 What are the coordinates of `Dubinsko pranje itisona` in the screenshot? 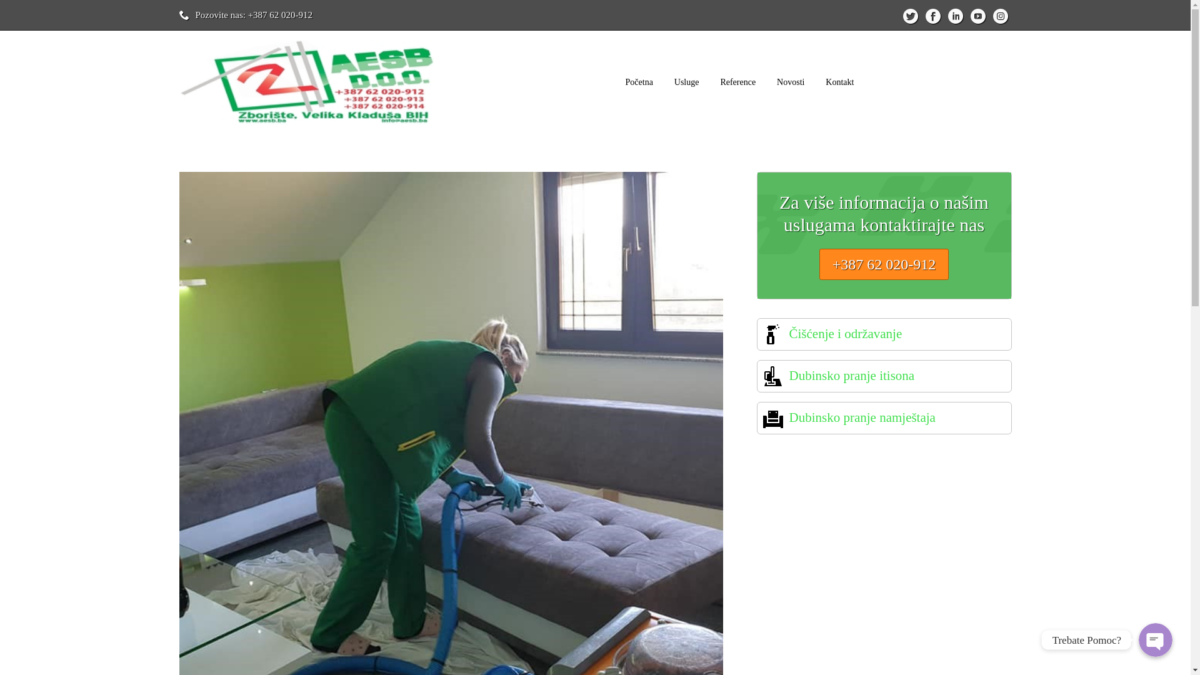 It's located at (851, 376).